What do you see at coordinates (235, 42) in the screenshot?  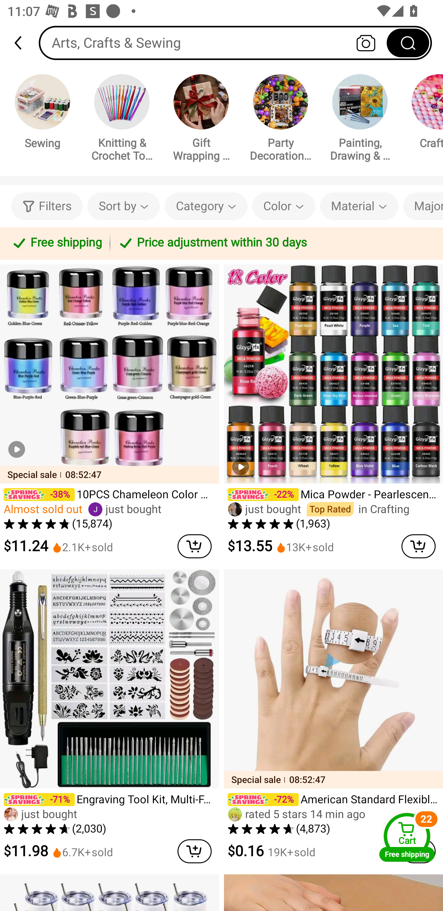 I see `Arts, Crafts & Sewing` at bounding box center [235, 42].